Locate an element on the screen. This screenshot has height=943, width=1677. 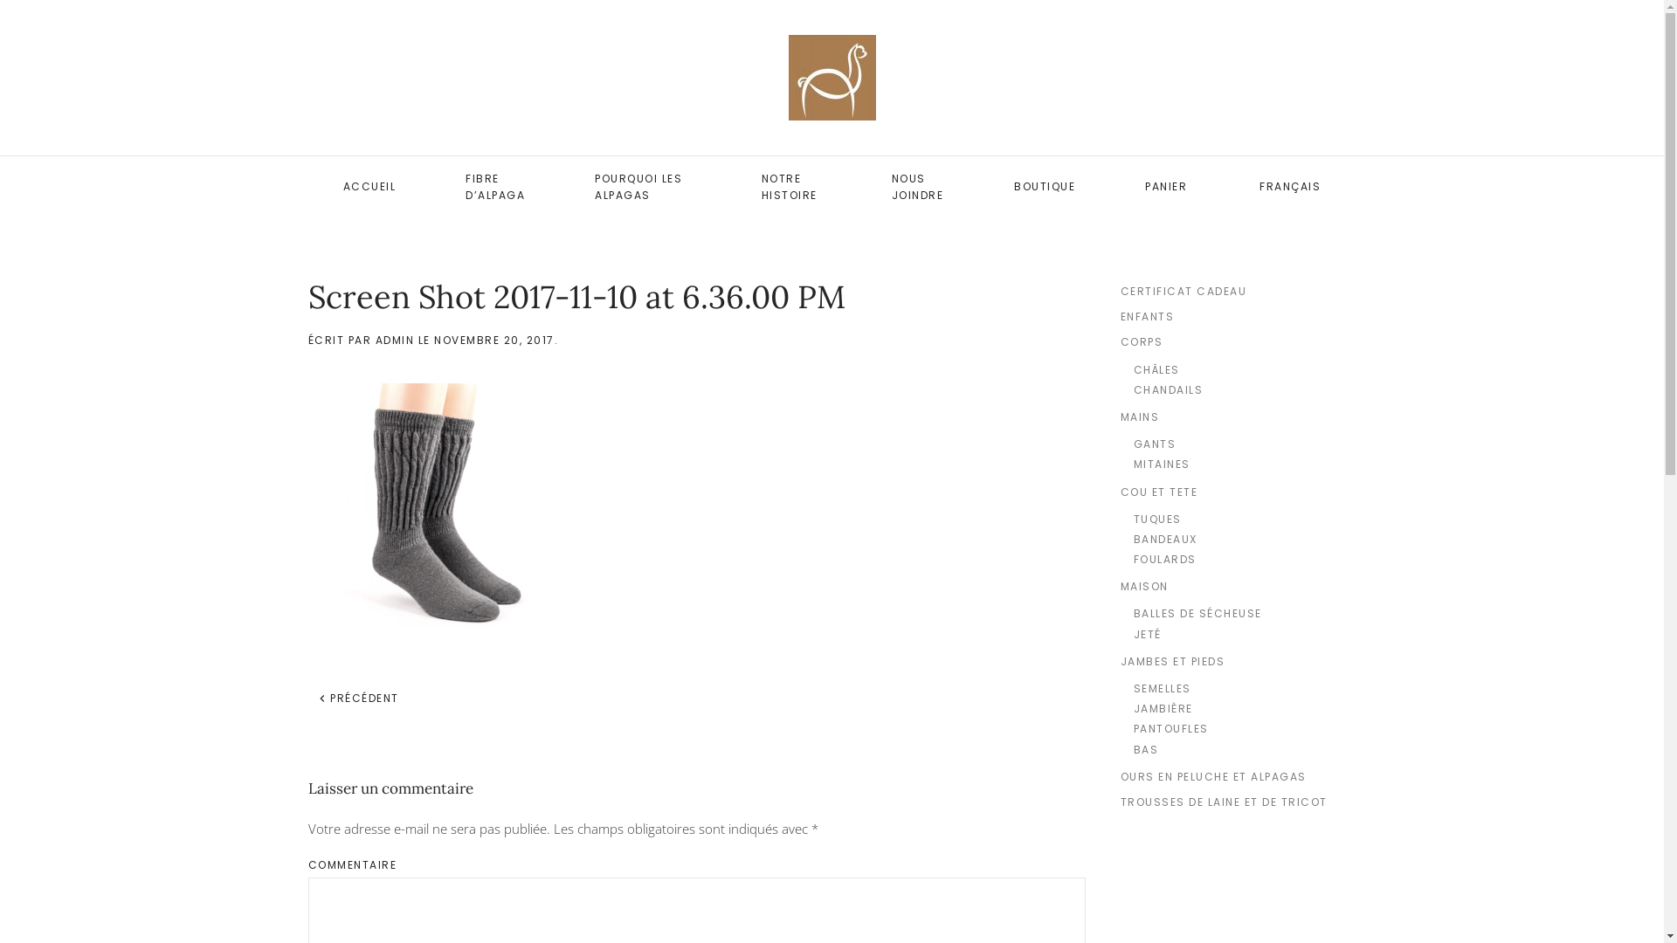
TROUSSES DE LAINE ET DE TRICOT is located at coordinates (1238, 802).